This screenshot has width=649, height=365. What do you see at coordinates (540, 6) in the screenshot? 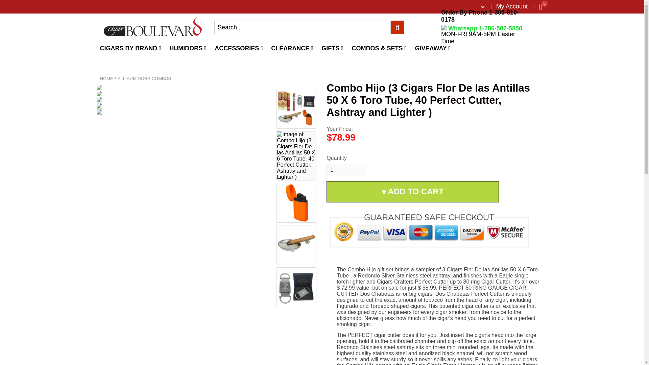
I see `0` at bounding box center [540, 6].